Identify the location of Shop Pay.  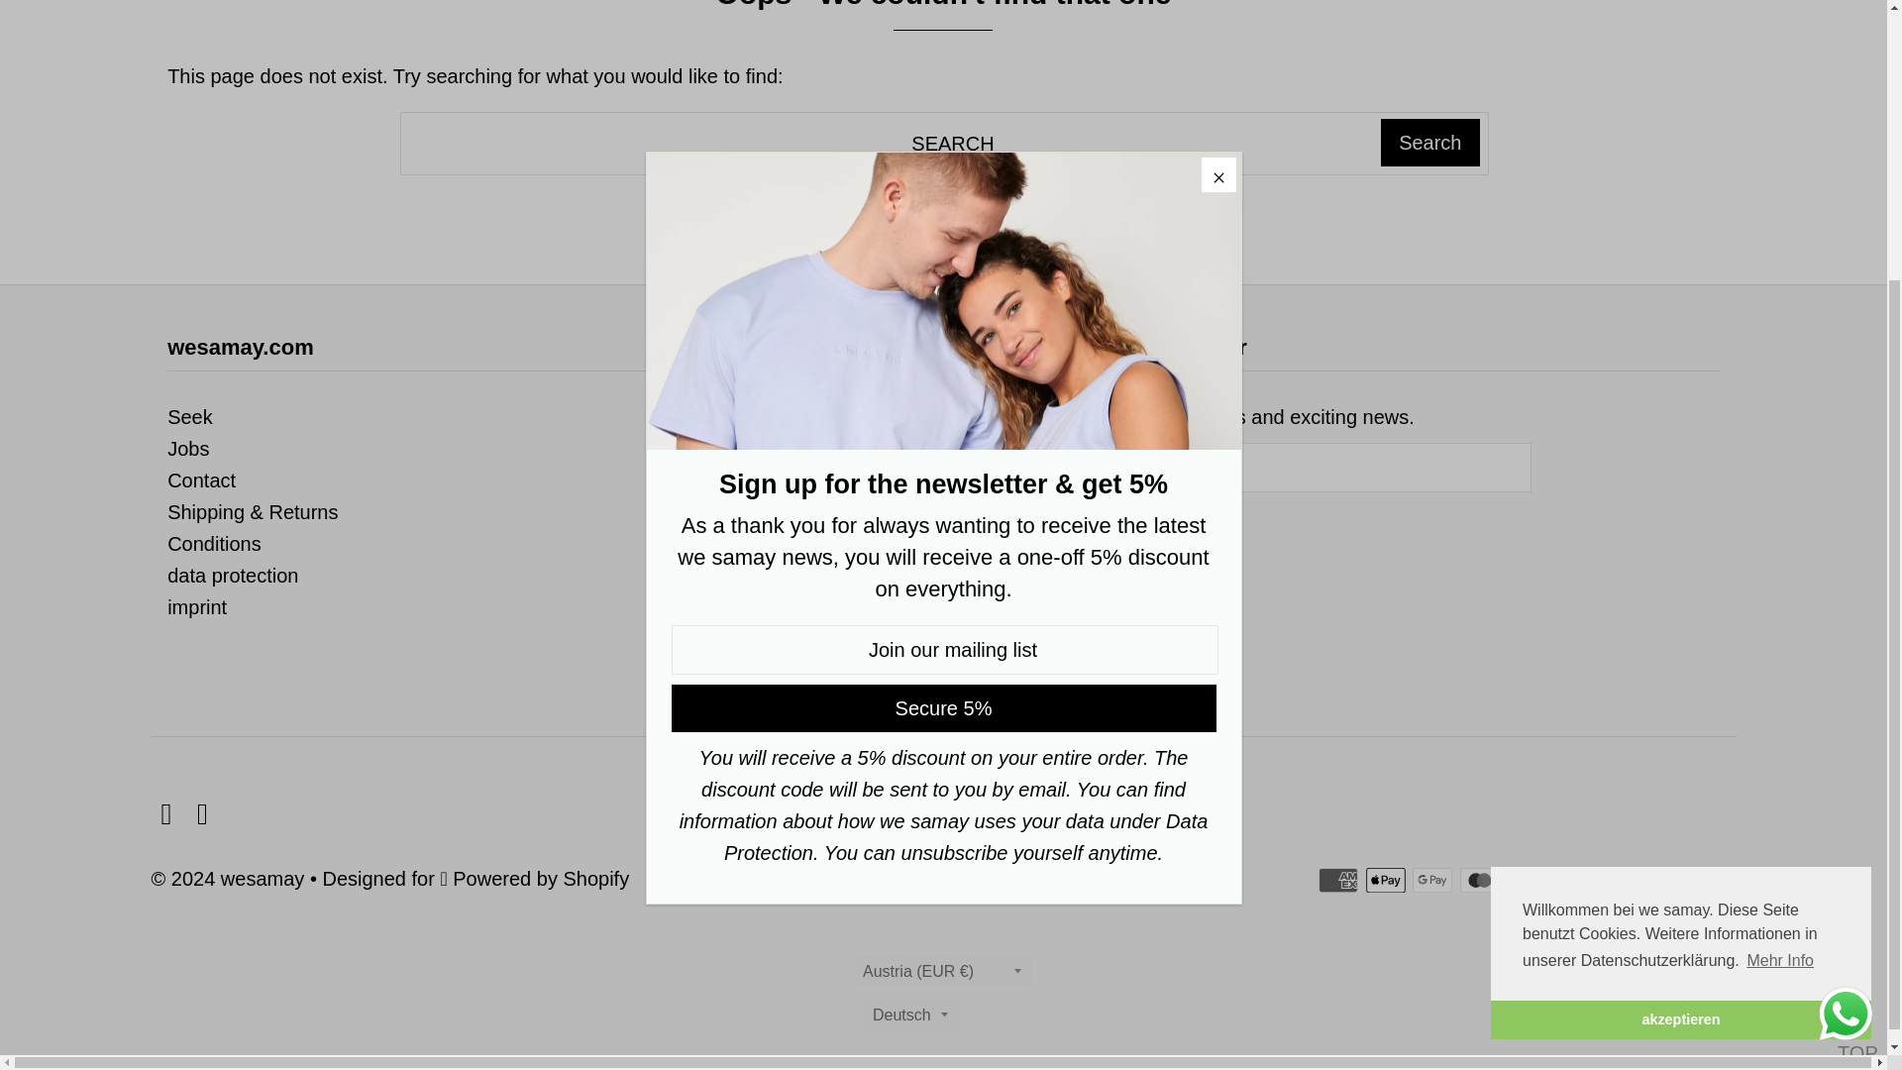
(1621, 880).